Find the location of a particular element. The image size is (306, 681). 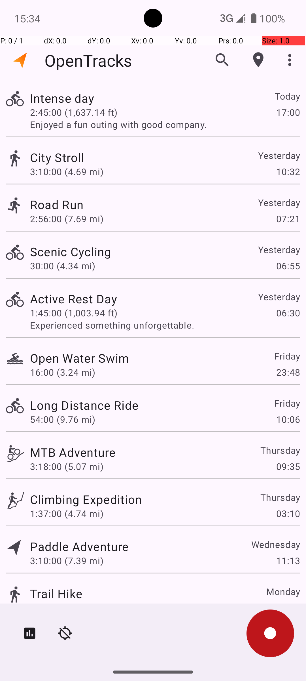

1:45:00 (1,003.94 ft) is located at coordinates (74, 313).